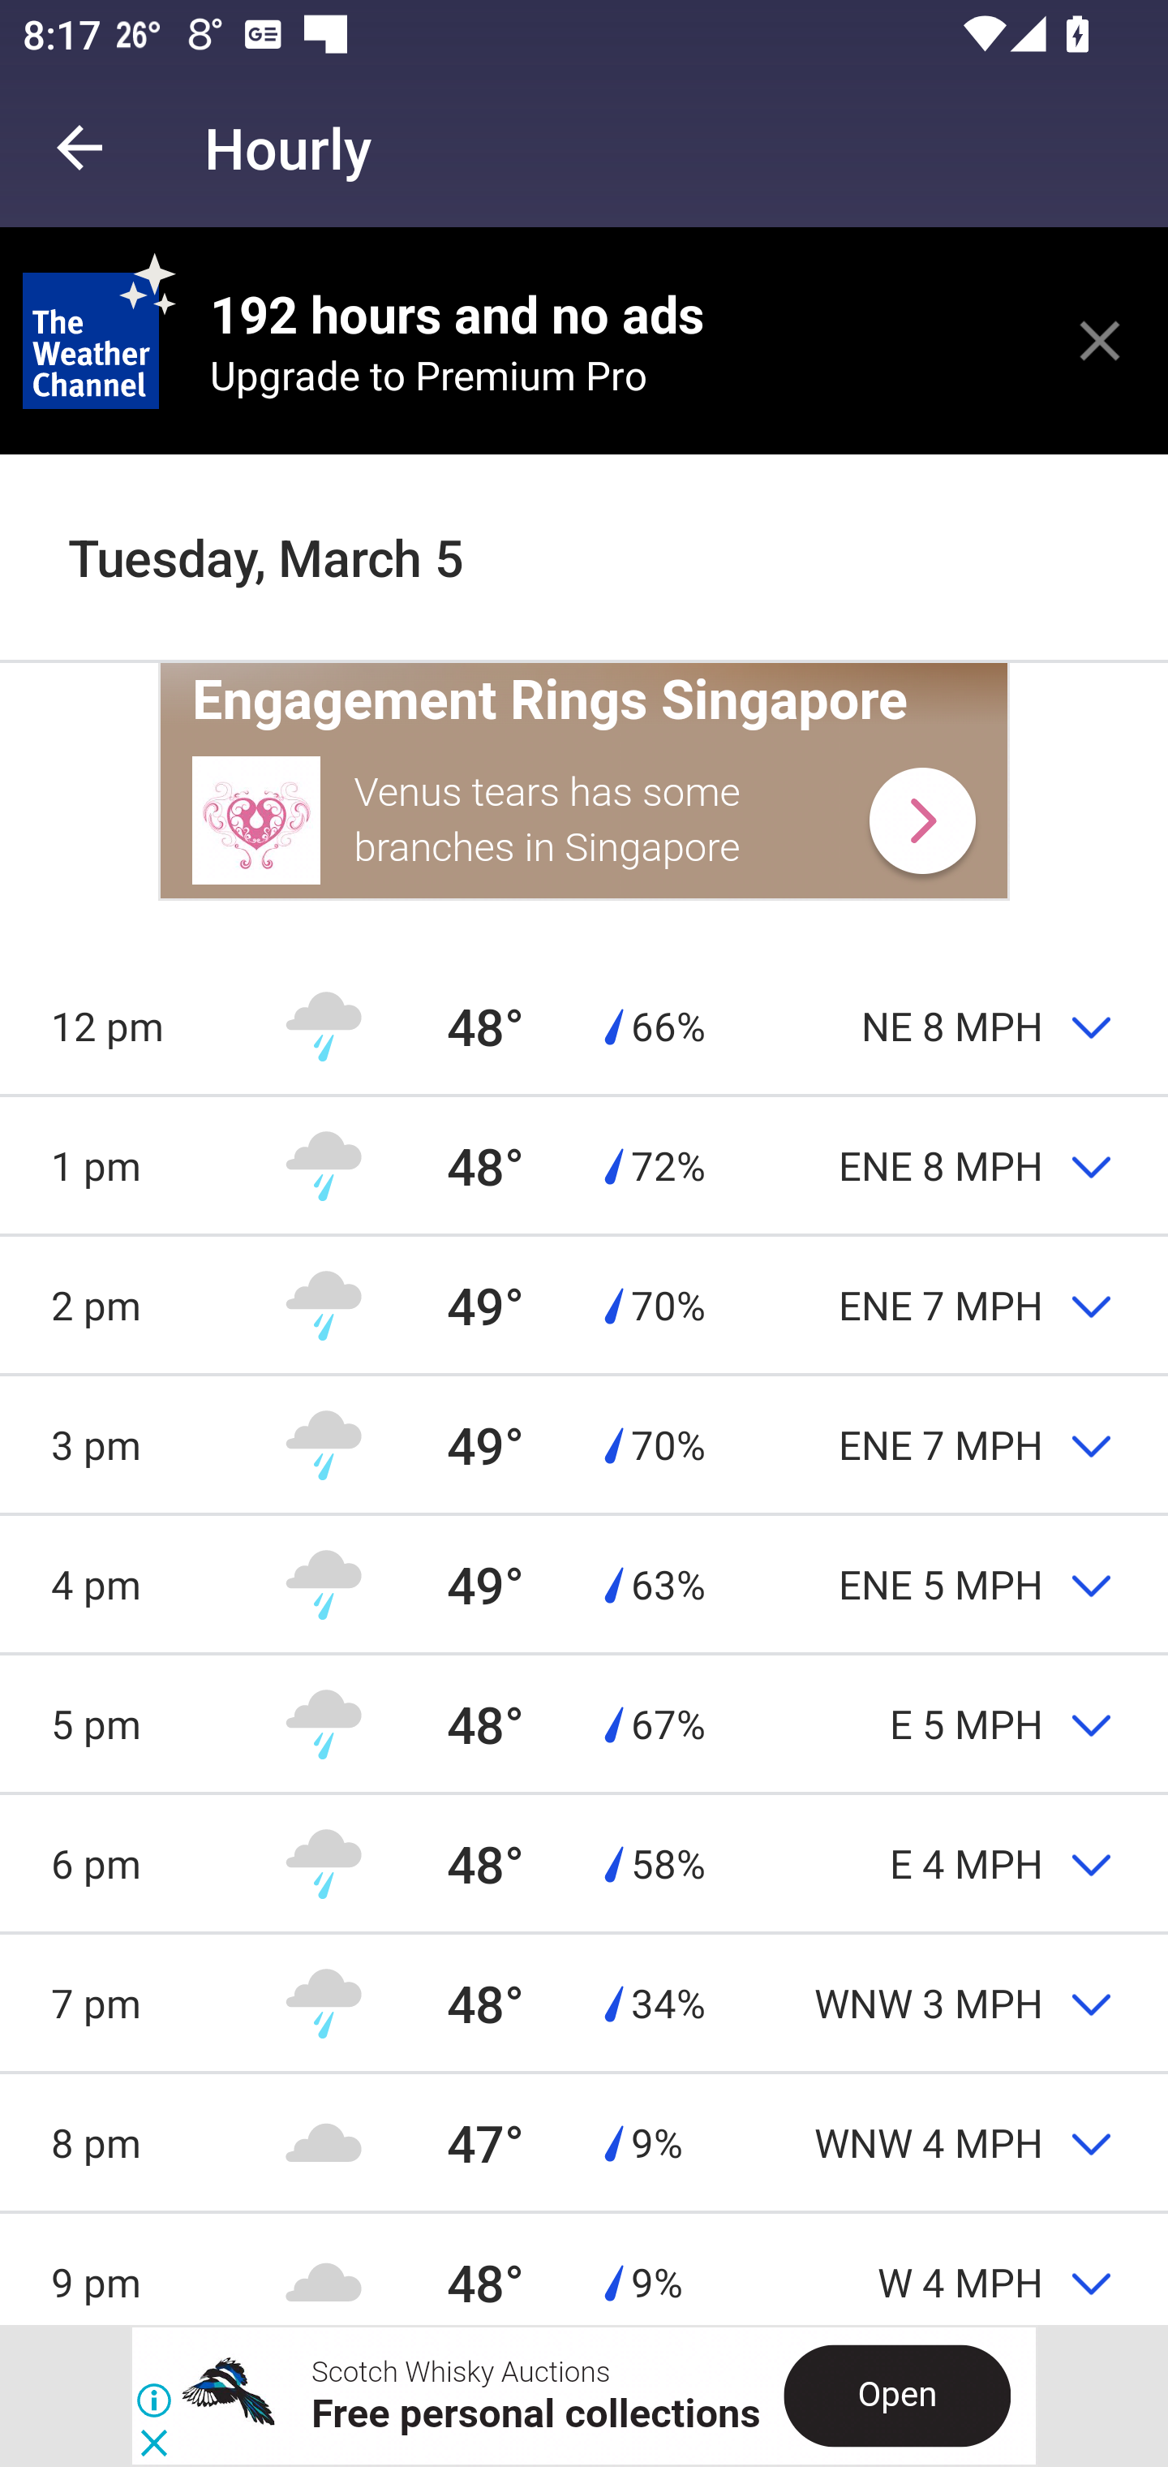 This screenshot has height=2467, width=1168. What do you see at coordinates (584, 2267) in the screenshot?
I see `9 pm 48° 9% W 4 MPH` at bounding box center [584, 2267].